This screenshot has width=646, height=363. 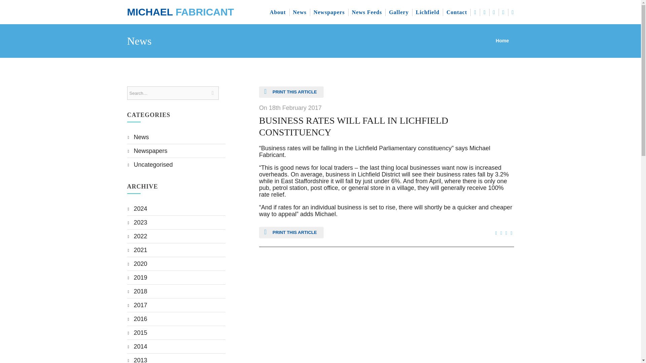 I want to click on Lichfield, so click(x=428, y=12).